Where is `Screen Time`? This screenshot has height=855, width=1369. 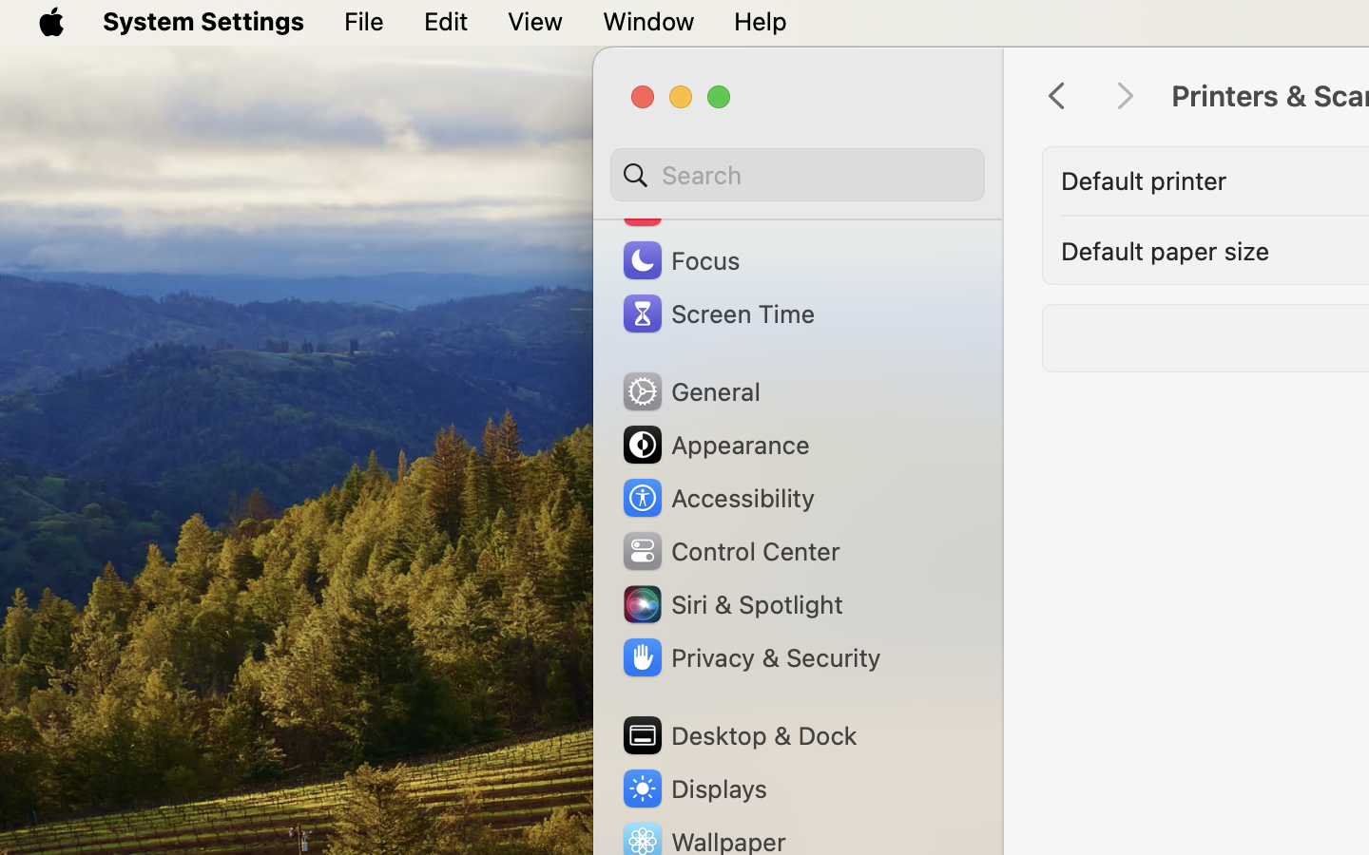 Screen Time is located at coordinates (718, 313).